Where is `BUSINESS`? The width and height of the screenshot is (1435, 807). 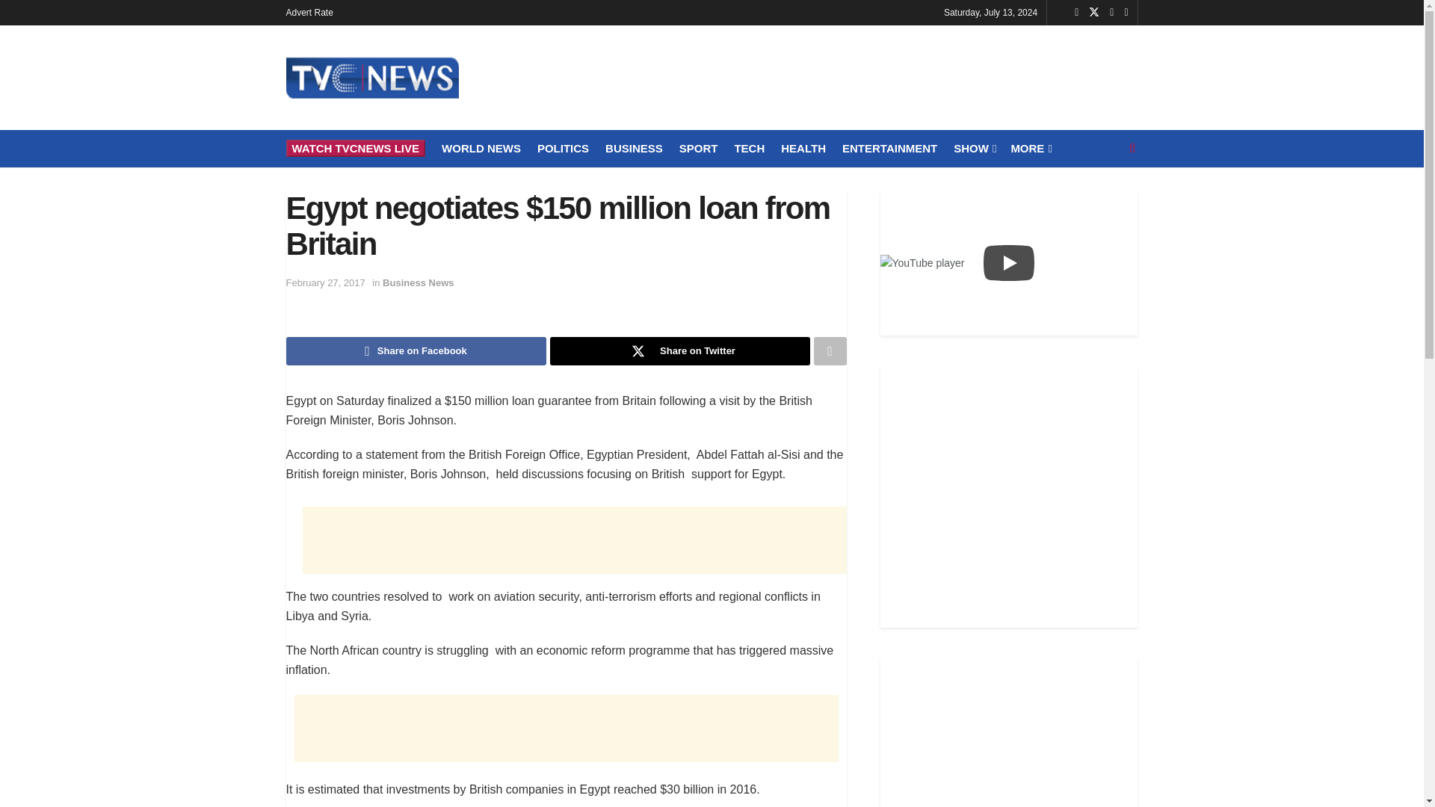
BUSINESS is located at coordinates (634, 148).